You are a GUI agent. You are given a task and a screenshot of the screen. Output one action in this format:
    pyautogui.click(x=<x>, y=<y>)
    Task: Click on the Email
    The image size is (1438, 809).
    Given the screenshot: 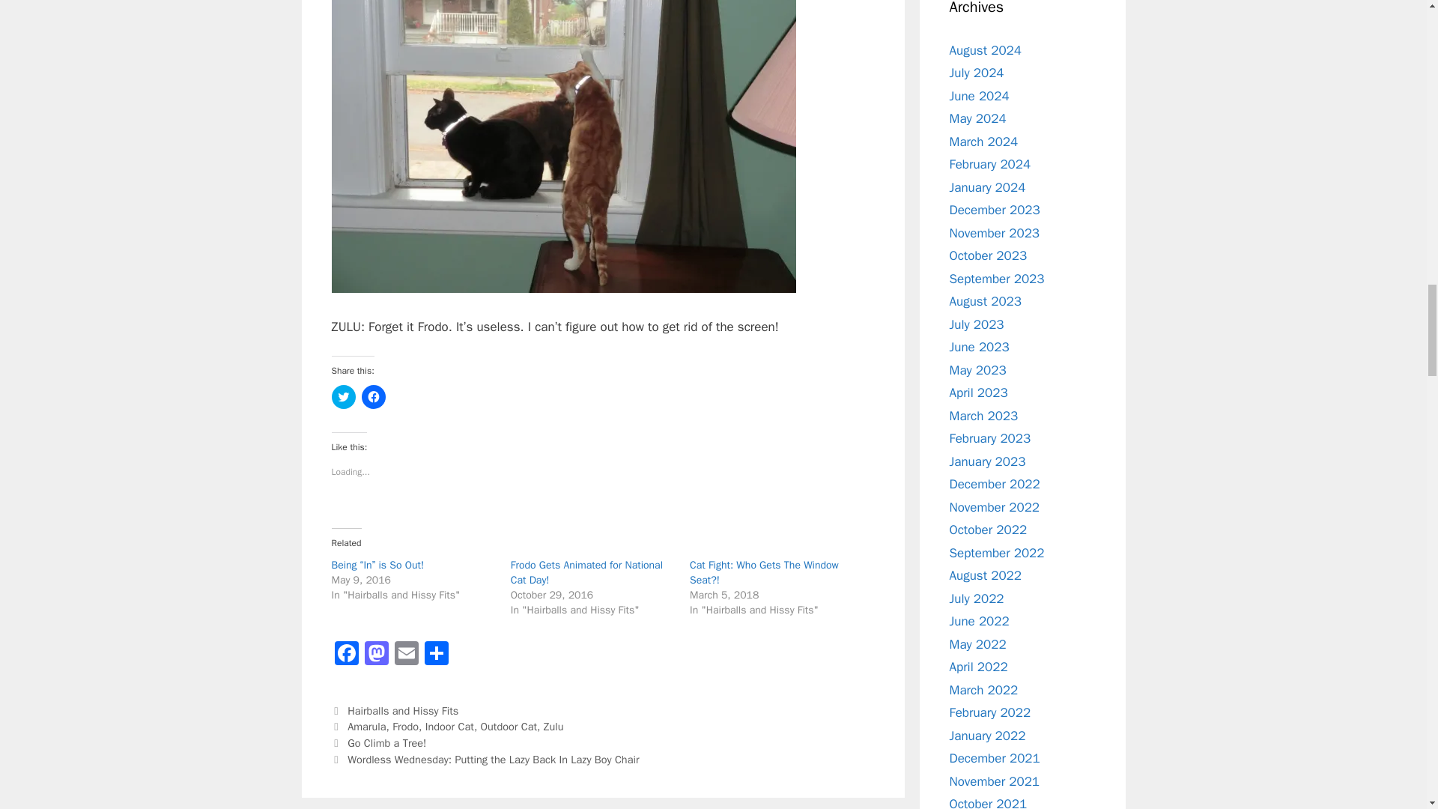 What is the action you would take?
    pyautogui.click(x=406, y=655)
    